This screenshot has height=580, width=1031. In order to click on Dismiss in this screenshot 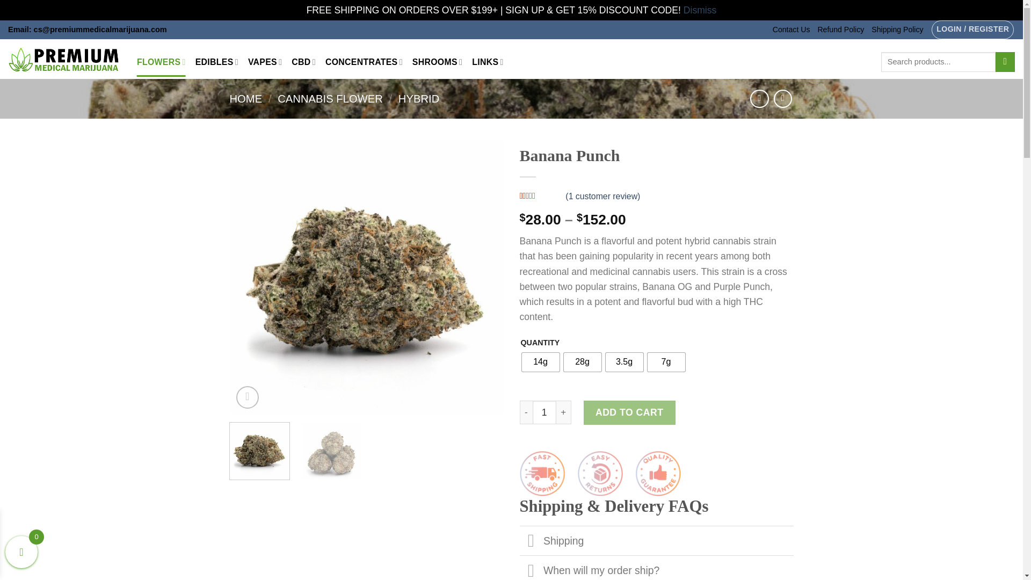, I will do `click(700, 10)`.